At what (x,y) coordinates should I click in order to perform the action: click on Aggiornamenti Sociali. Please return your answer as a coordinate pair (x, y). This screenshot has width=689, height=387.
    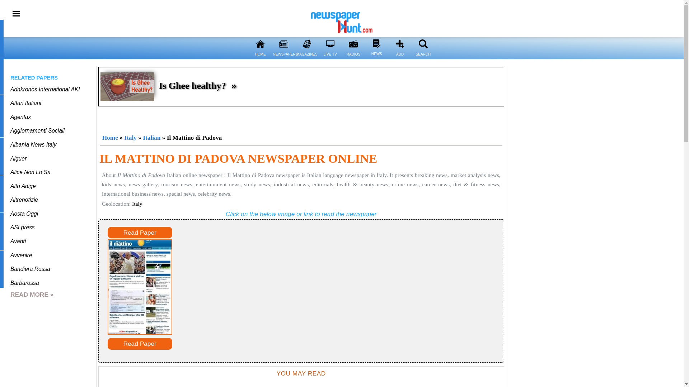
    Looking at the image, I should click on (37, 130).